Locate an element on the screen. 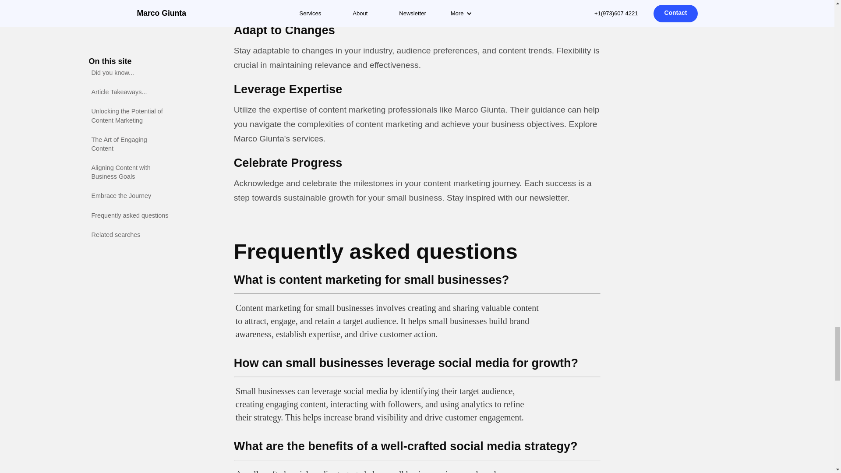 This screenshot has height=473, width=841. Explore Marco Giunta's services is located at coordinates (415, 131).